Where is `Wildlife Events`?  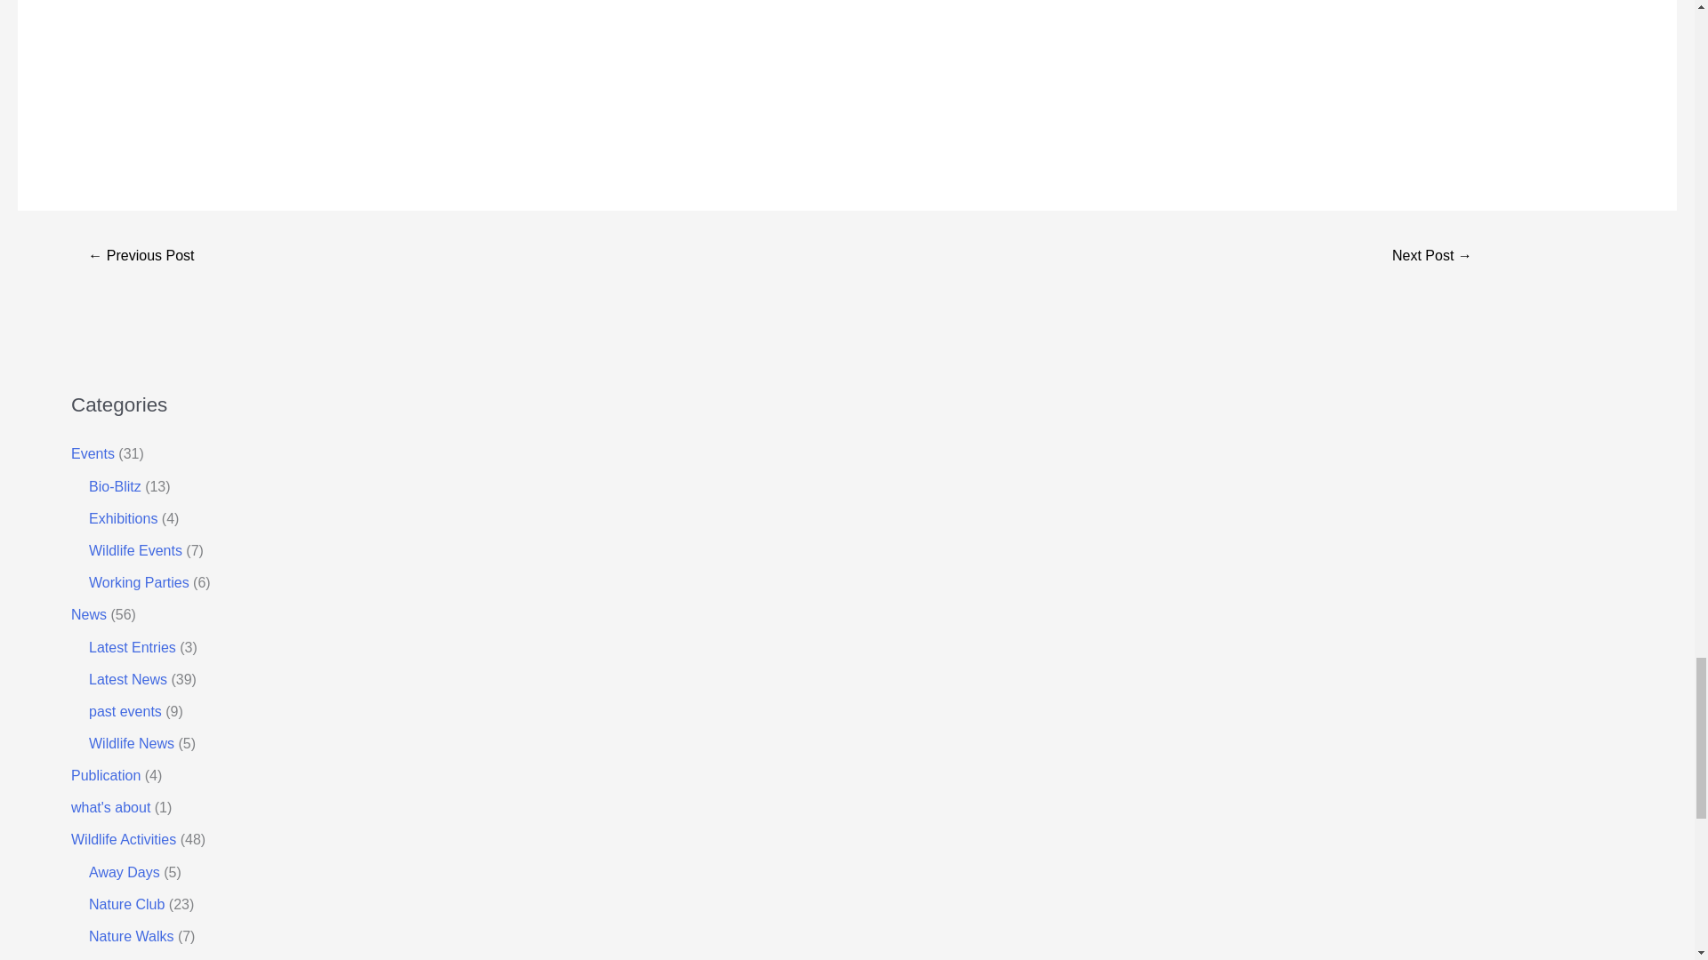 Wildlife Events is located at coordinates (135, 550).